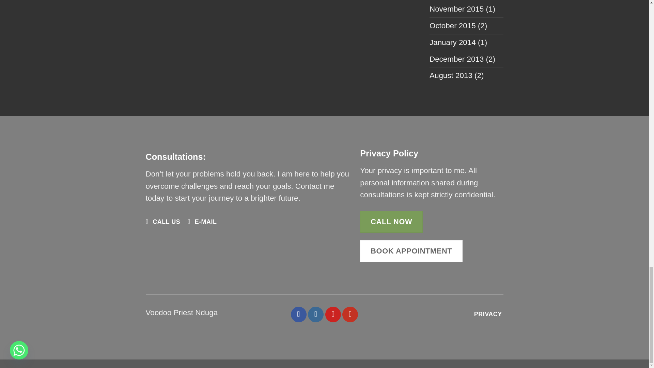 The width and height of the screenshot is (654, 368). I want to click on Follow on YouTube, so click(350, 314).